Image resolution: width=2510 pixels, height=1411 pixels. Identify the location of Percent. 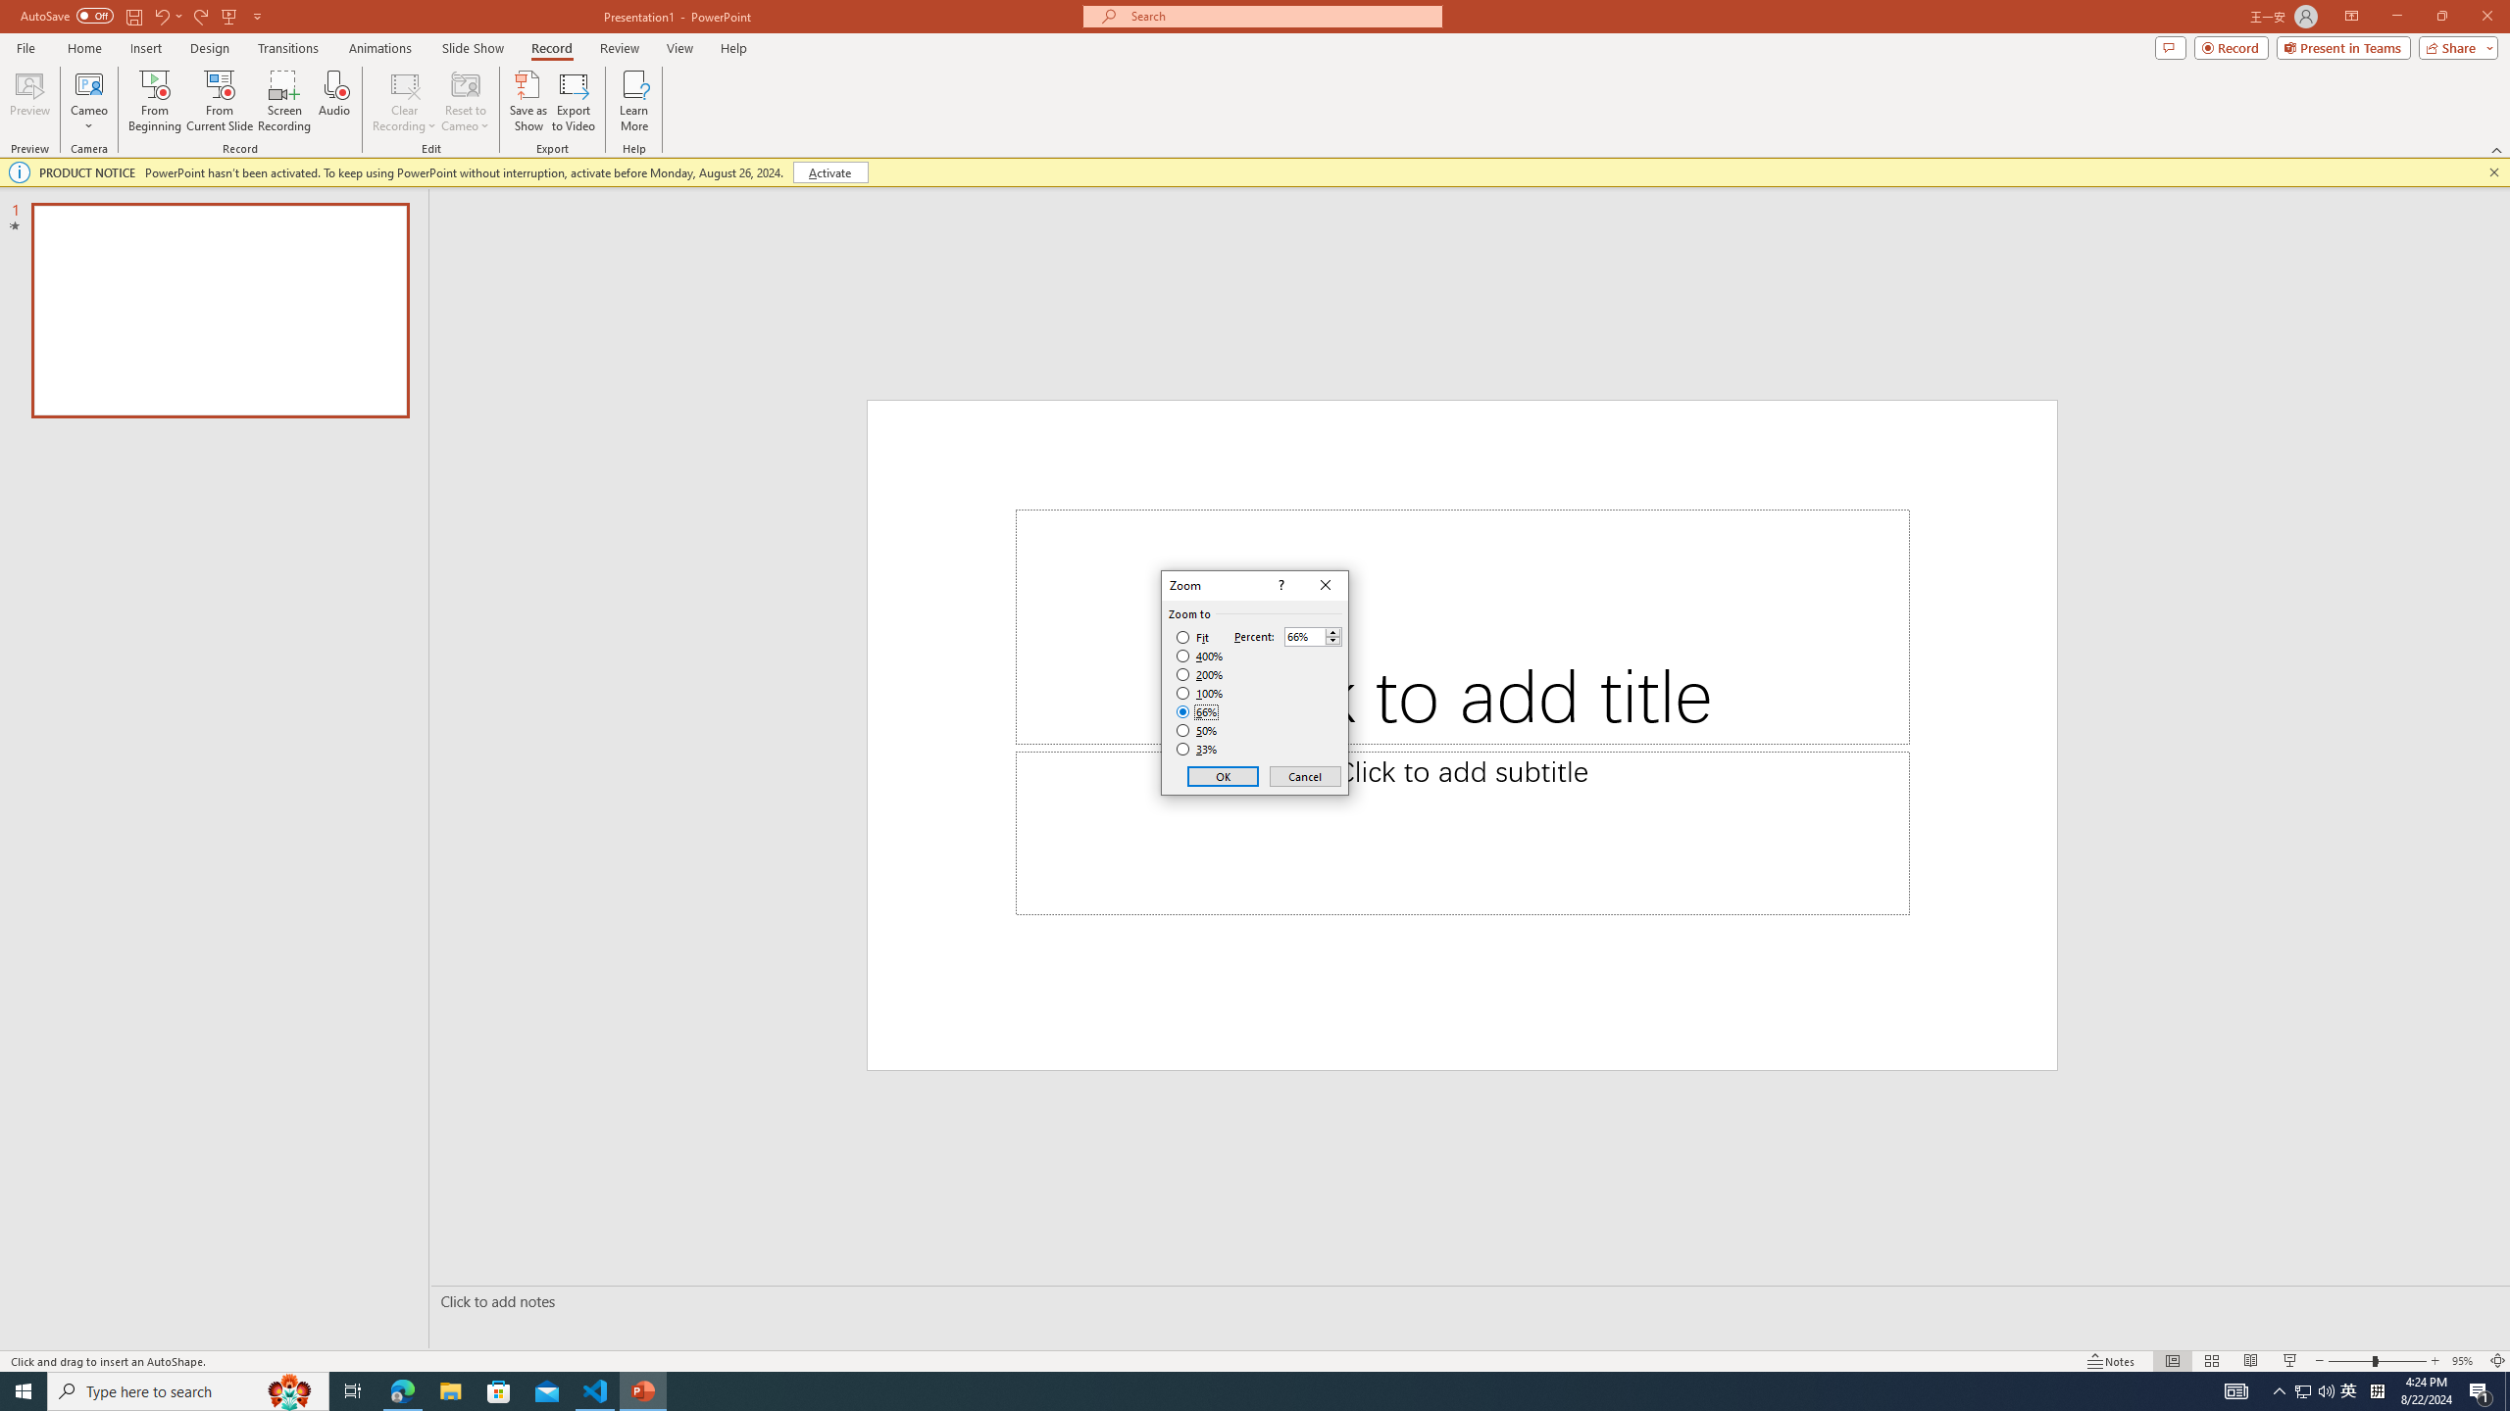
(1304, 637).